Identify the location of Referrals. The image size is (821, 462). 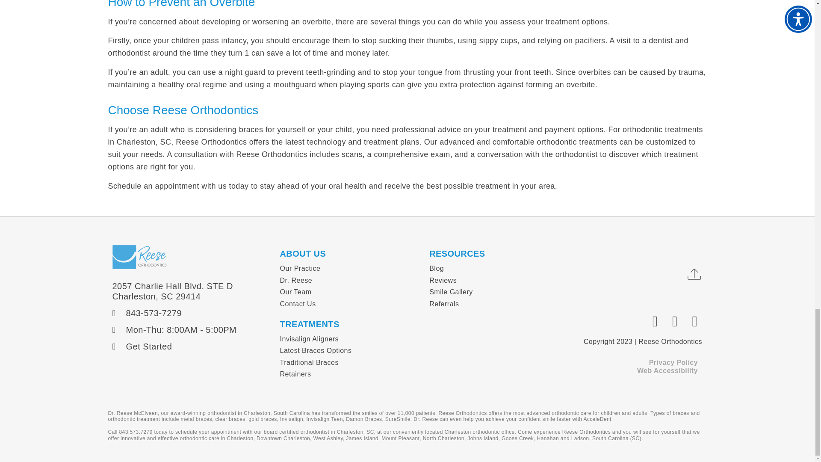
(491, 304).